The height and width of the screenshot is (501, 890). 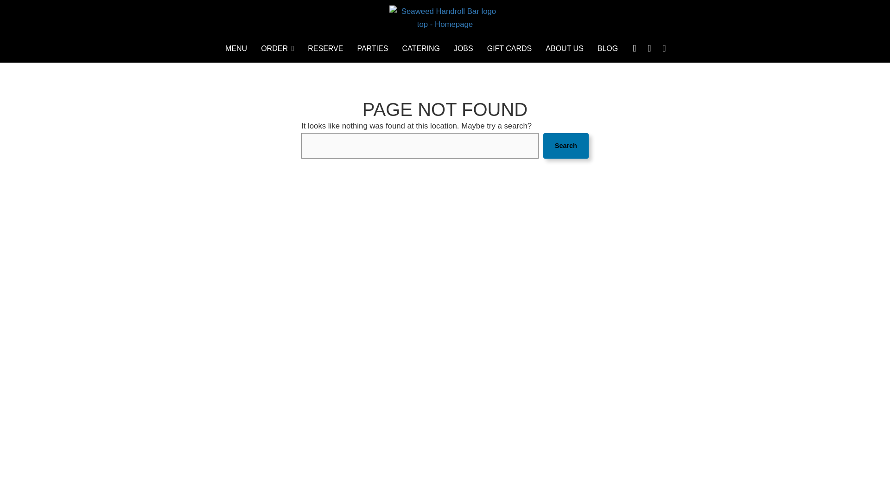 I want to click on RESERVE, so click(x=325, y=48).